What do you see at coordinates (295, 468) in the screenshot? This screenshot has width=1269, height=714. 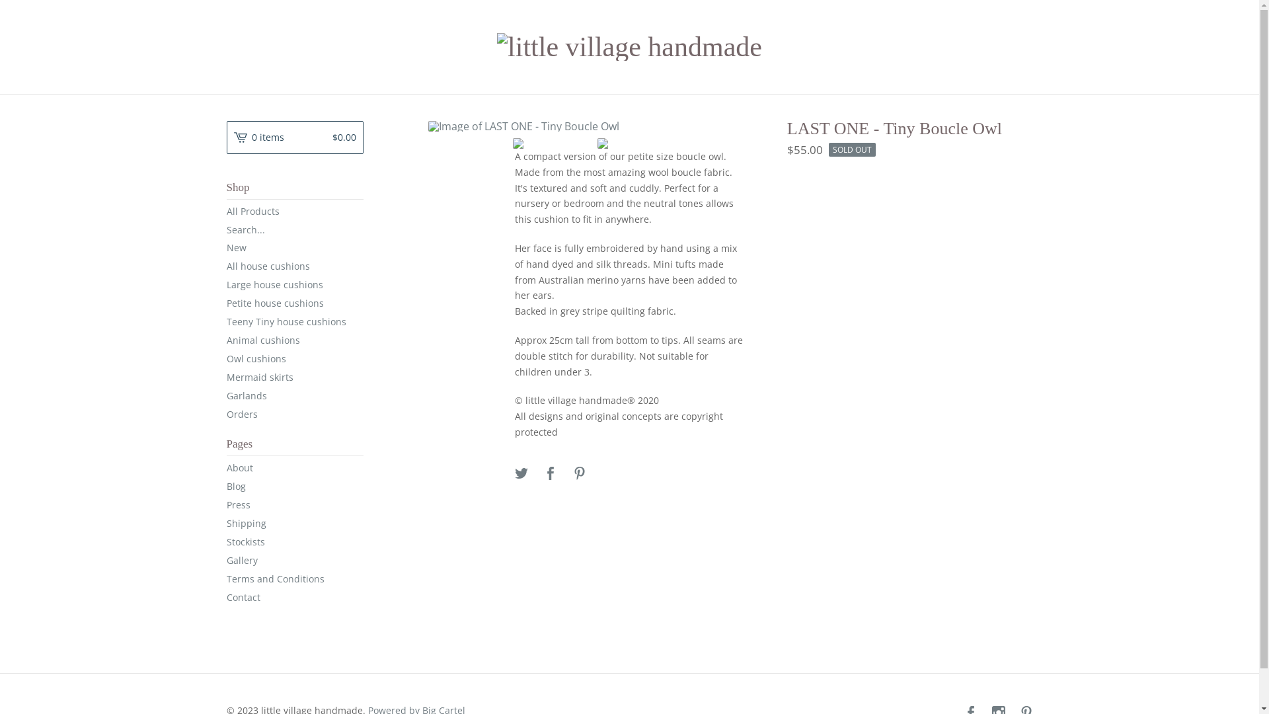 I see `About` at bounding box center [295, 468].